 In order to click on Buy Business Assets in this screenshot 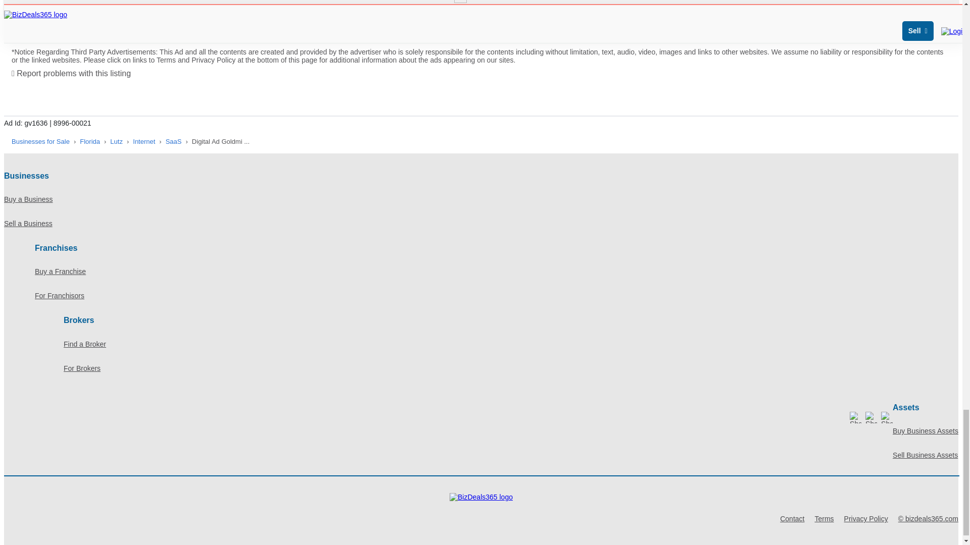, I will do `click(925, 431)`.